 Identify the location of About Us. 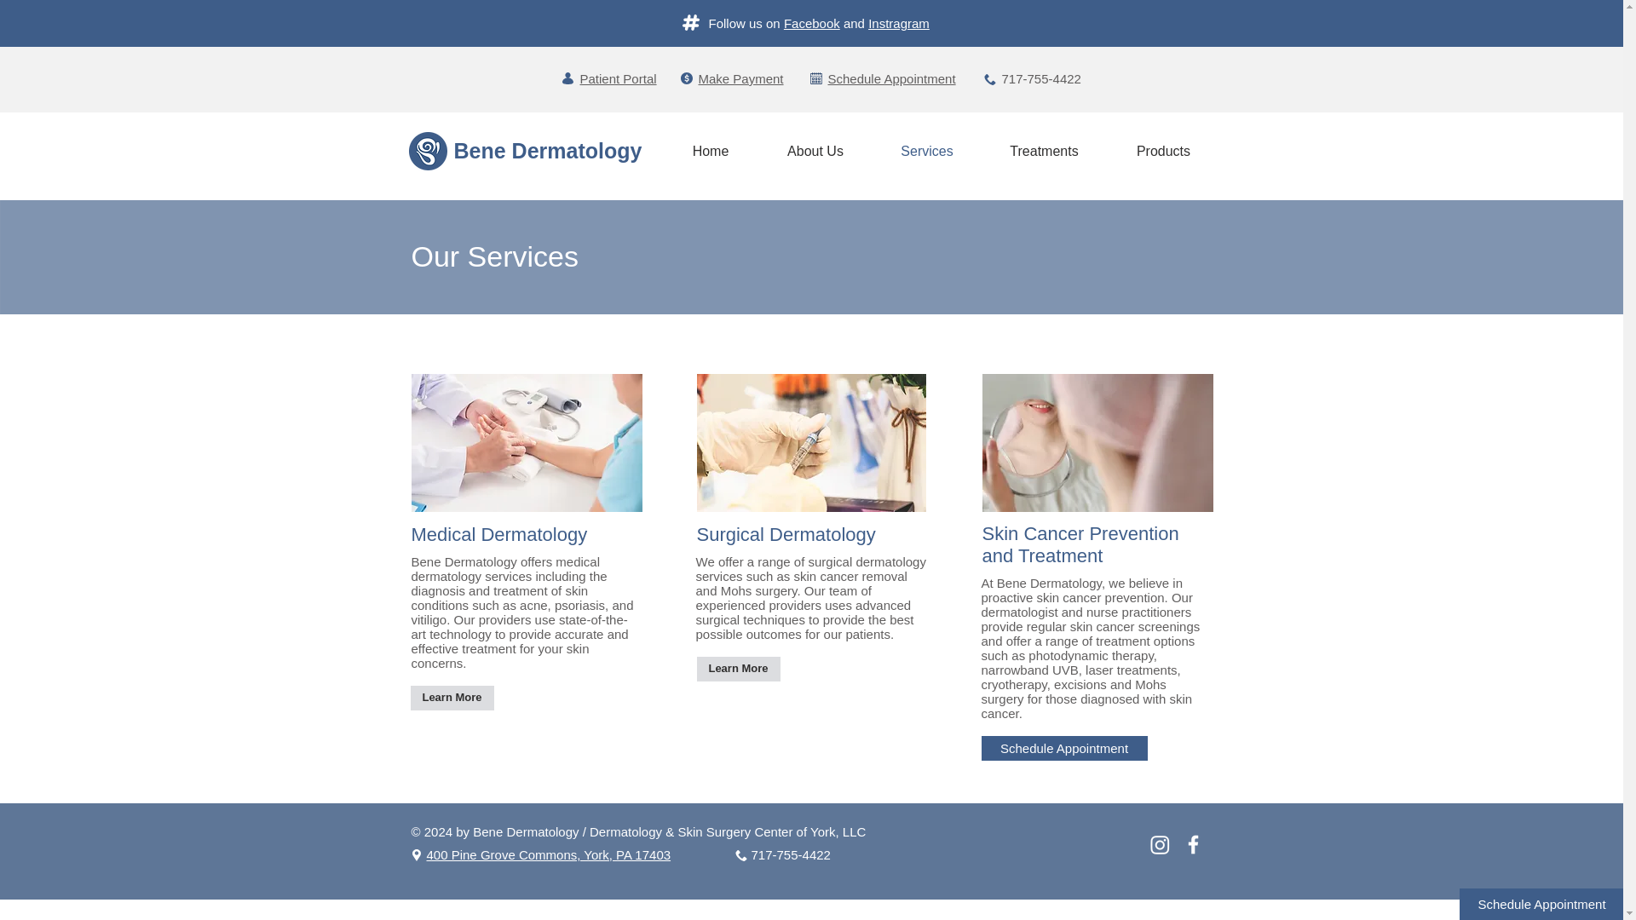
(816, 150).